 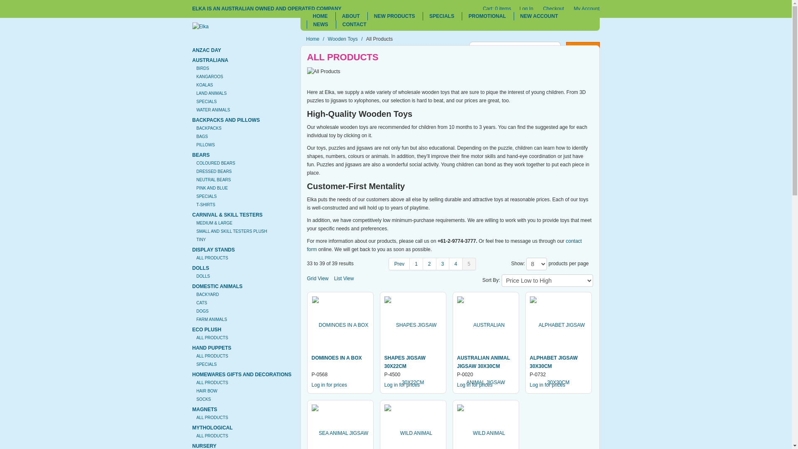 What do you see at coordinates (321, 25) in the screenshot?
I see `NEWS` at bounding box center [321, 25].